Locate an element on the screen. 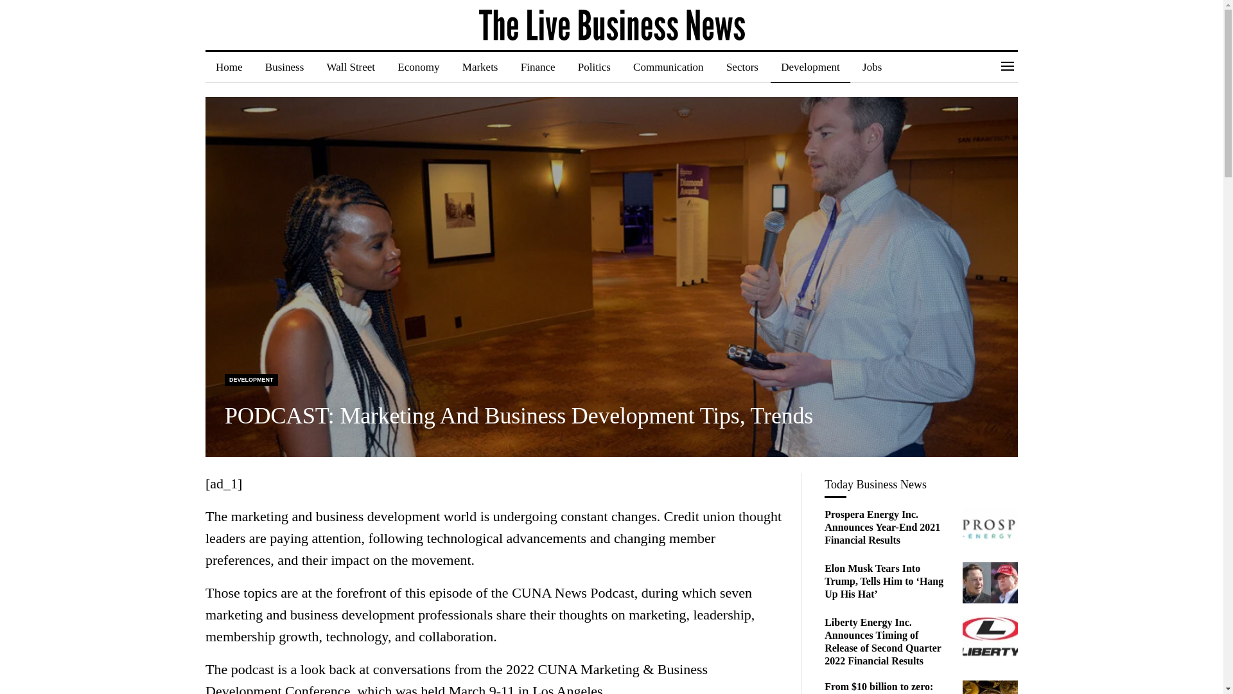  Home is located at coordinates (229, 67).